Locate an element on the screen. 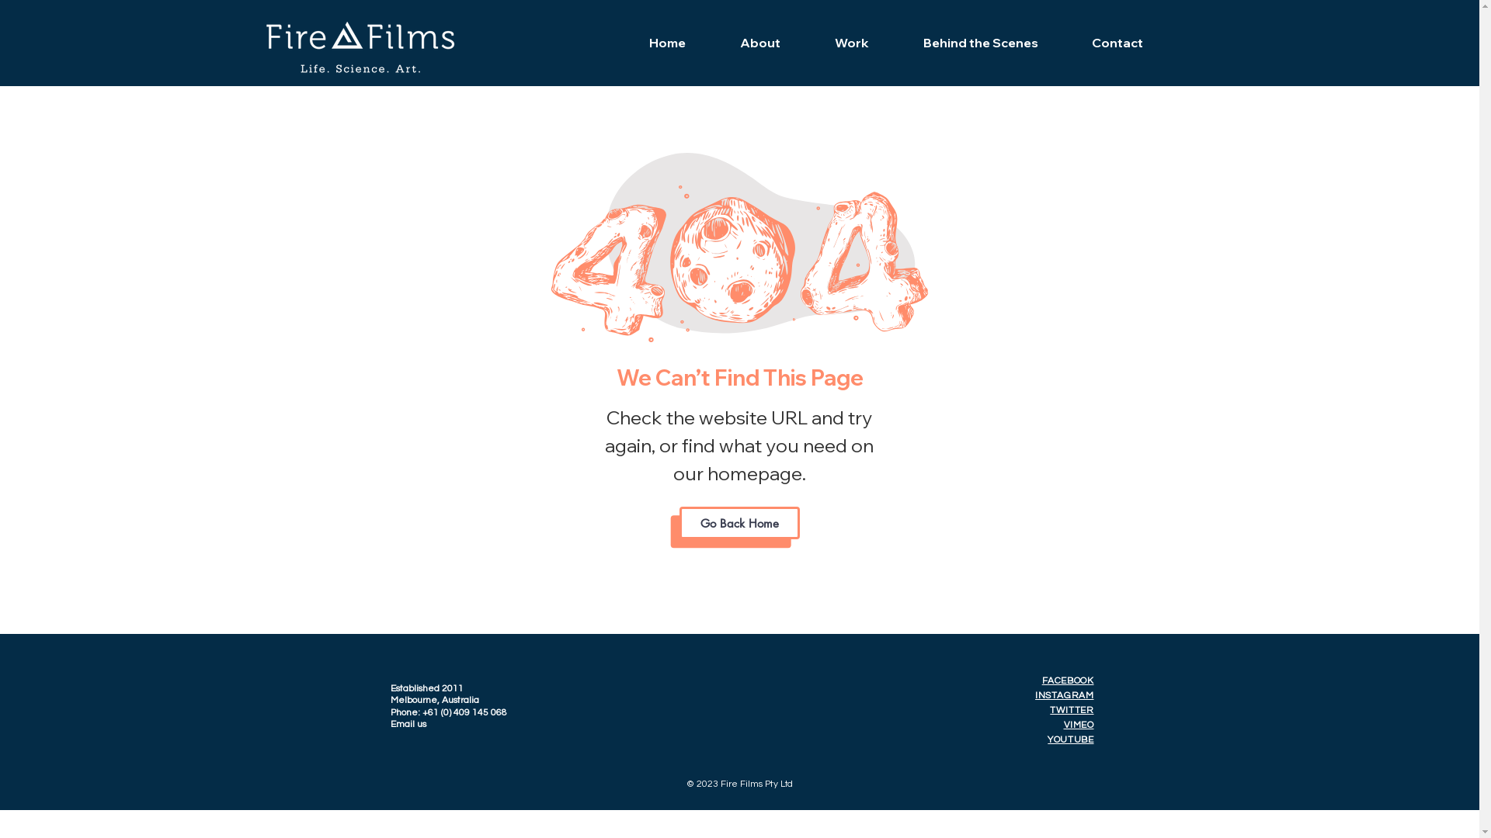  Go Back Home is located at coordinates (739, 523).